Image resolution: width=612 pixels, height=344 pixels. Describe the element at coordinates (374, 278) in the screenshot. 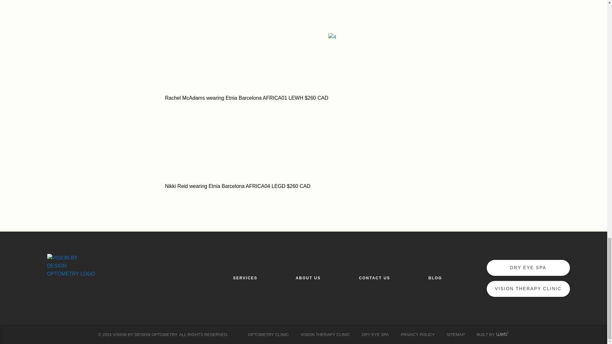

I see `CONTACT US` at that location.